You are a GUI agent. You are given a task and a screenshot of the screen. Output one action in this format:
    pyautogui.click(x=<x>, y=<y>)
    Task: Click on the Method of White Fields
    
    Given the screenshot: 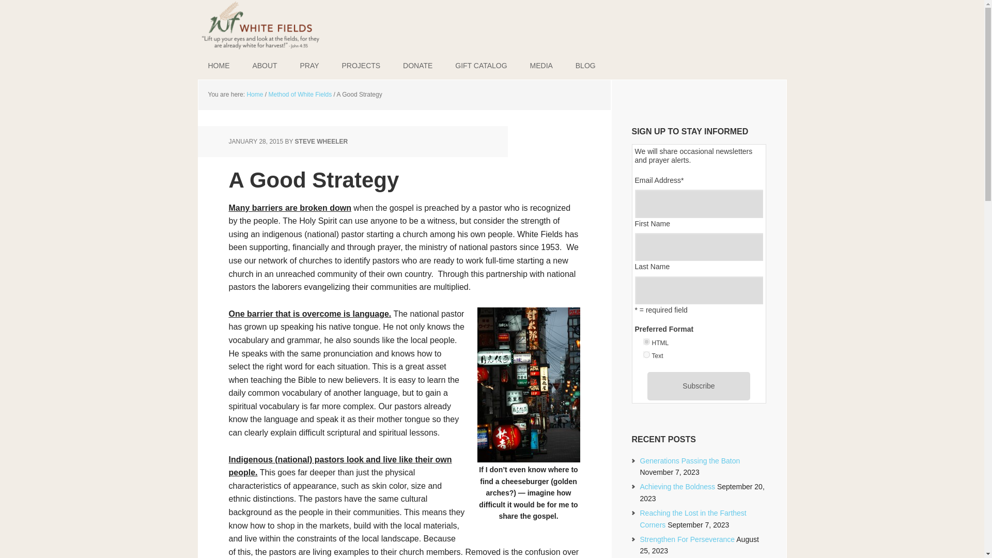 What is the action you would take?
    pyautogui.click(x=301, y=95)
    